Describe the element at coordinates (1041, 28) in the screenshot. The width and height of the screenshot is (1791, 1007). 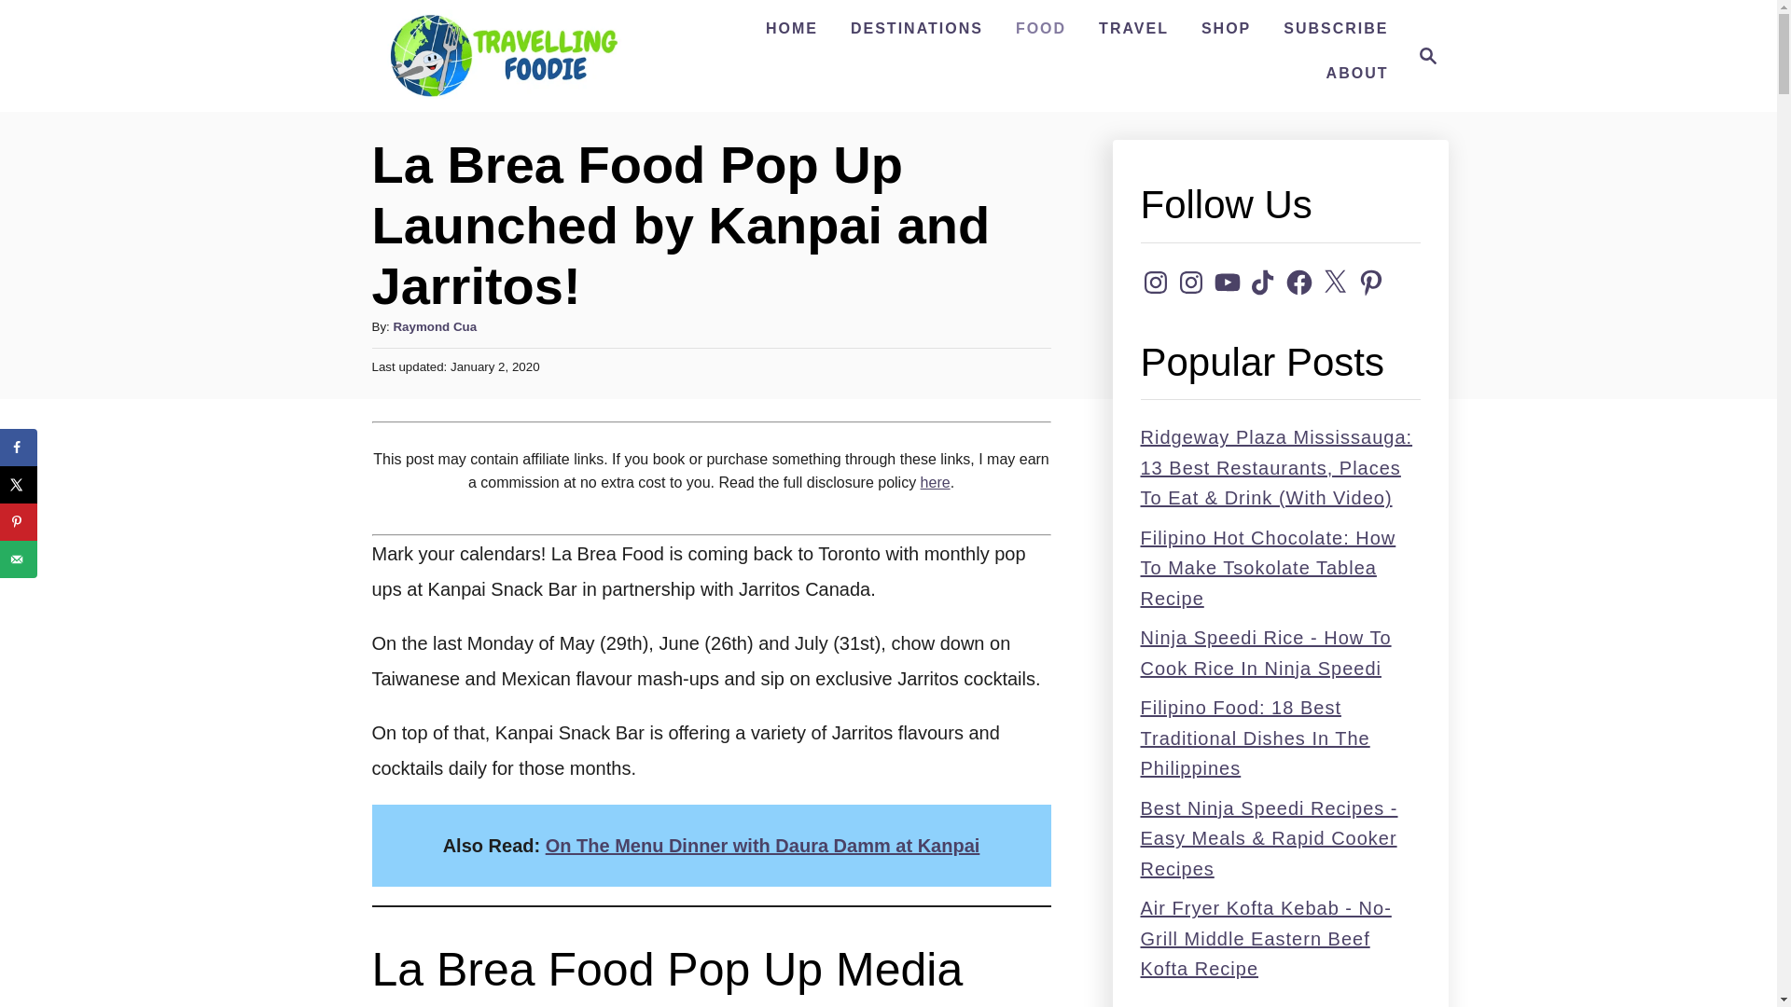
I see `FOOD` at that location.